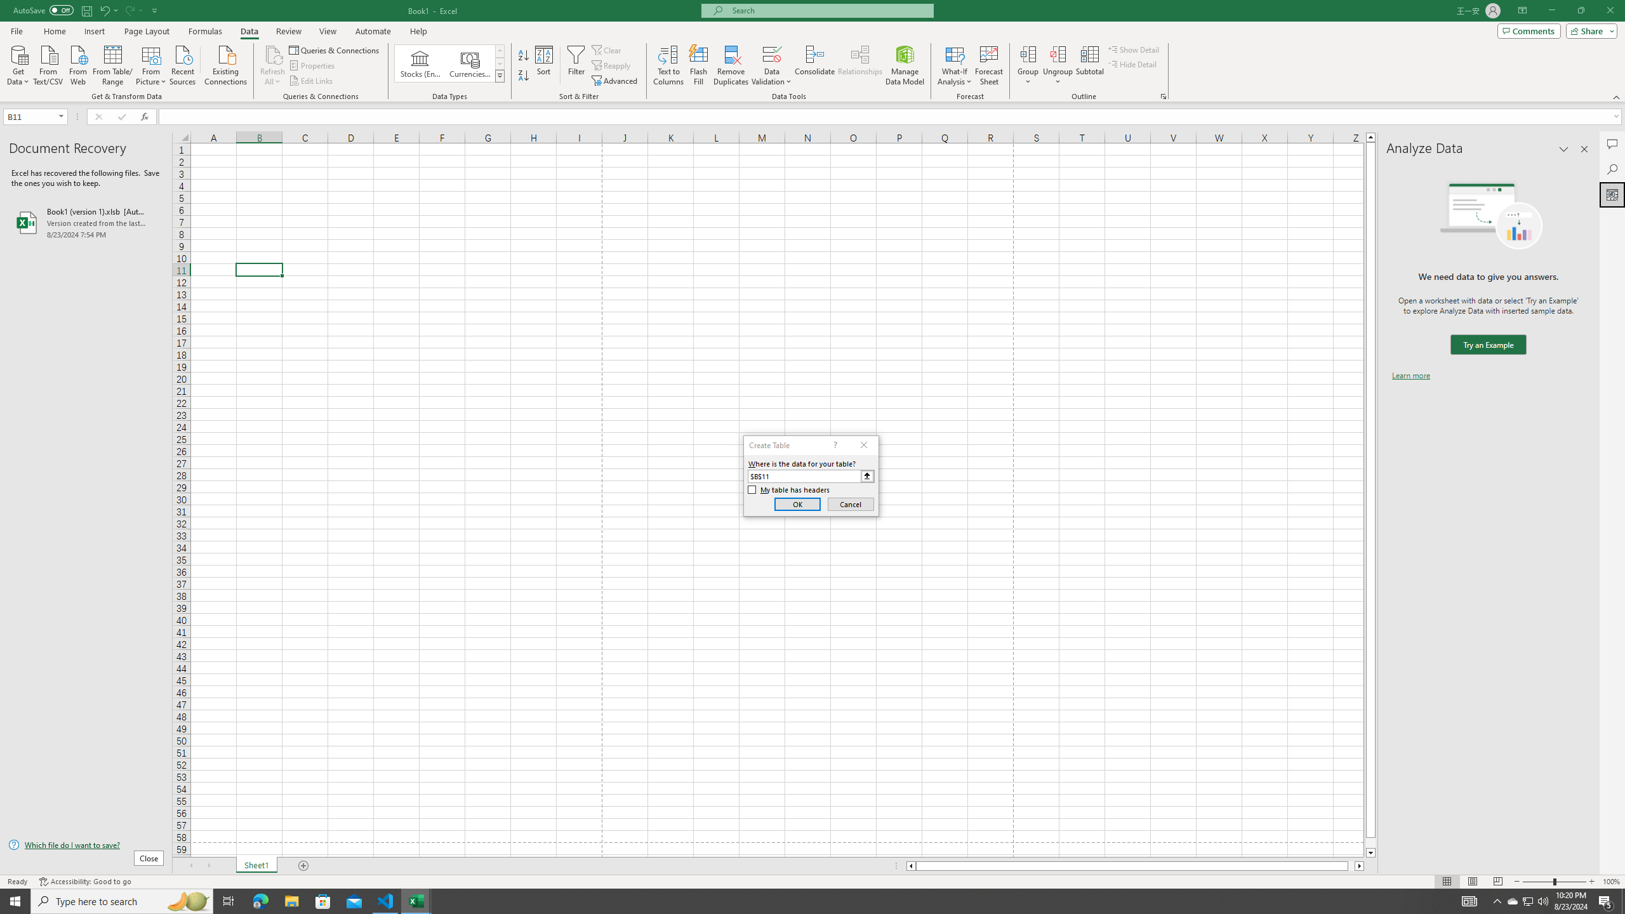 The width and height of the screenshot is (1625, 914). What do you see at coordinates (8, 6) in the screenshot?
I see `System` at bounding box center [8, 6].